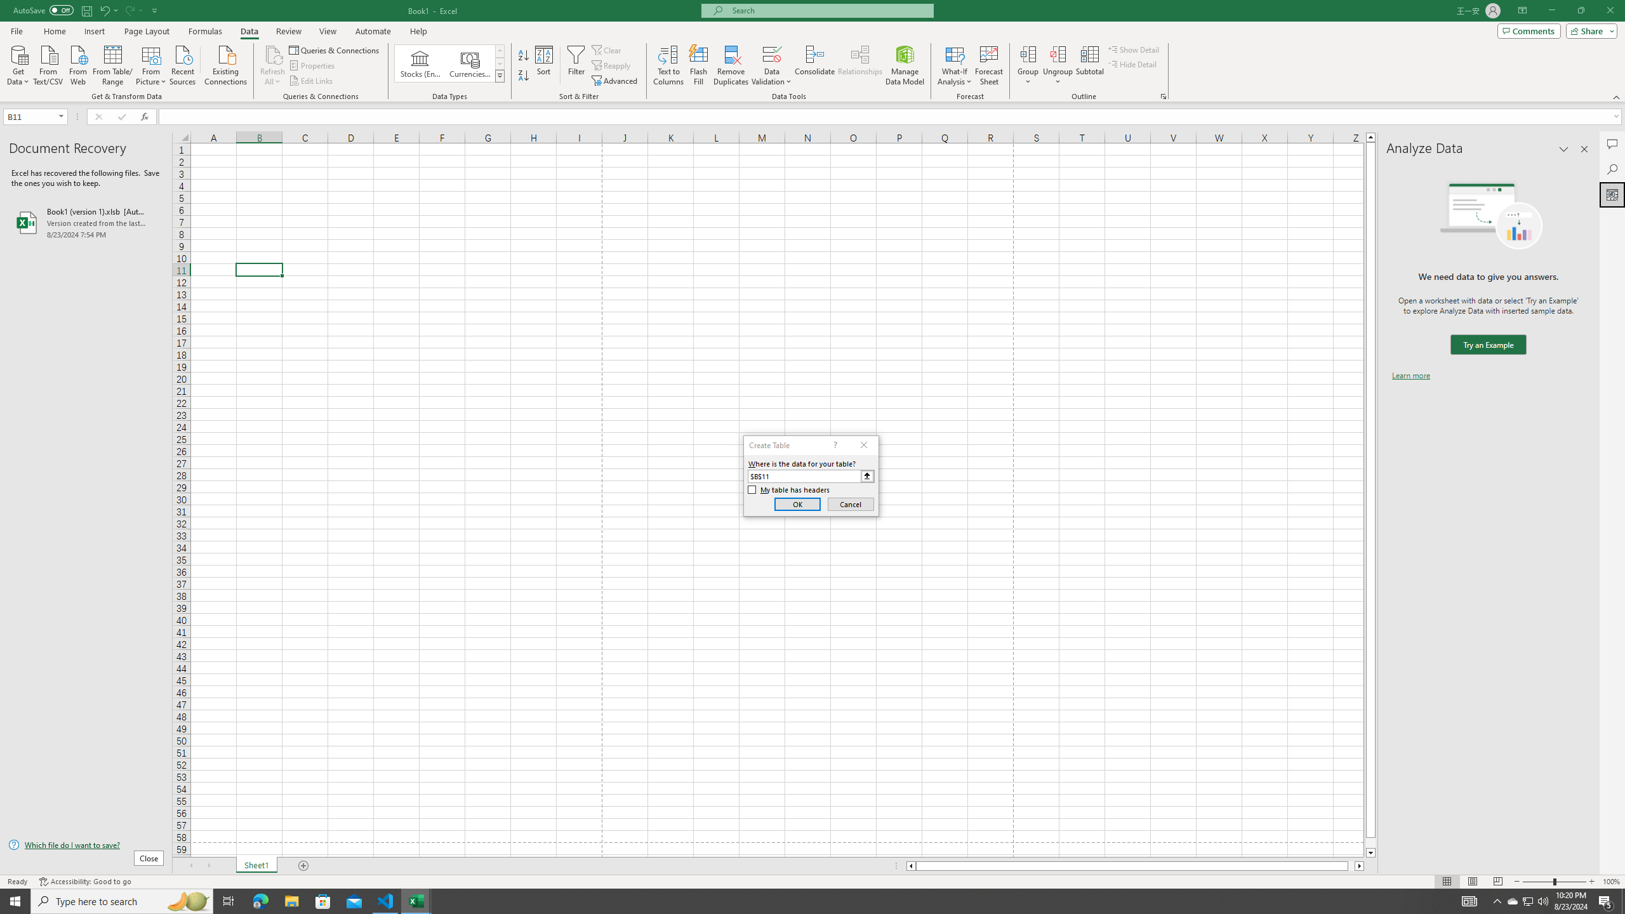 The width and height of the screenshot is (1625, 914). What do you see at coordinates (8, 6) in the screenshot?
I see `System` at bounding box center [8, 6].